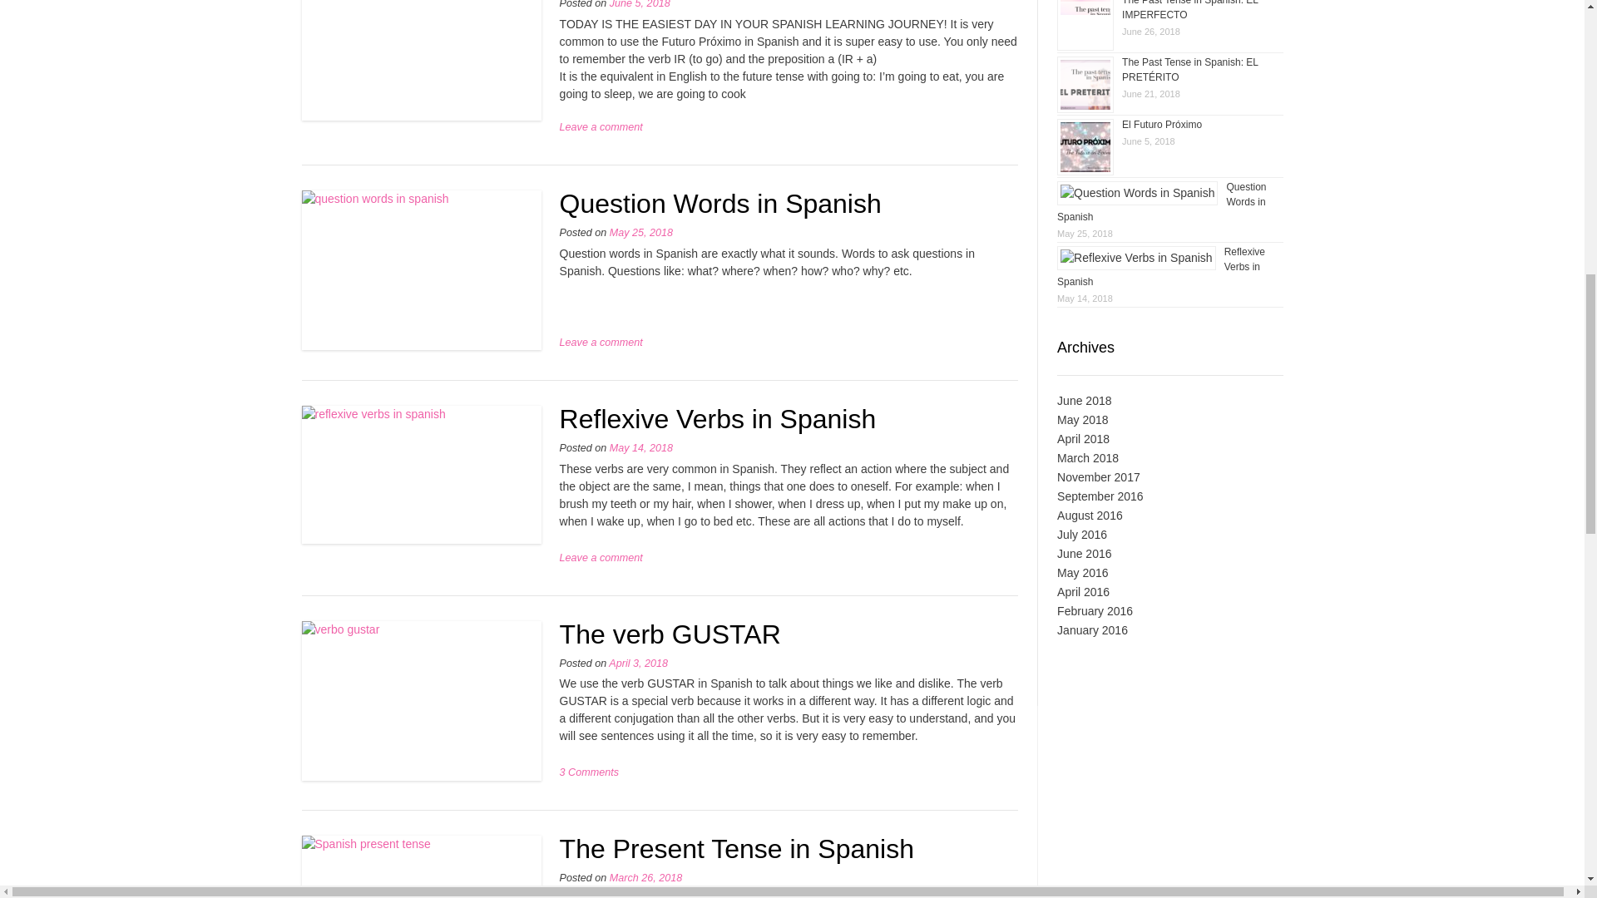  I want to click on Permalink to Question Words in Spanish, so click(1161, 201).